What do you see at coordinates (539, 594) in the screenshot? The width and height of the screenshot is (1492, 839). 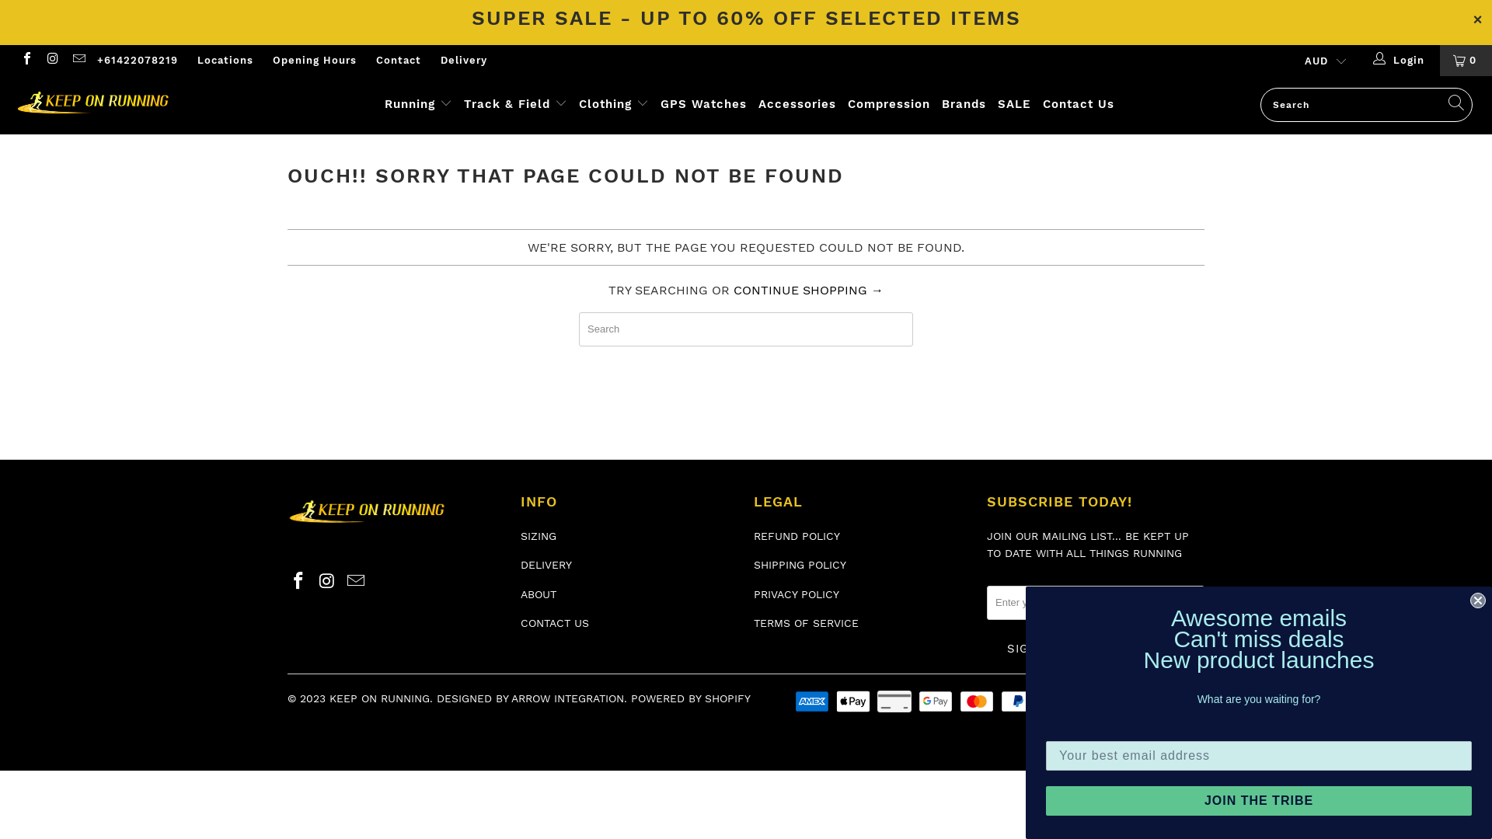 I see `ABOUT` at bounding box center [539, 594].